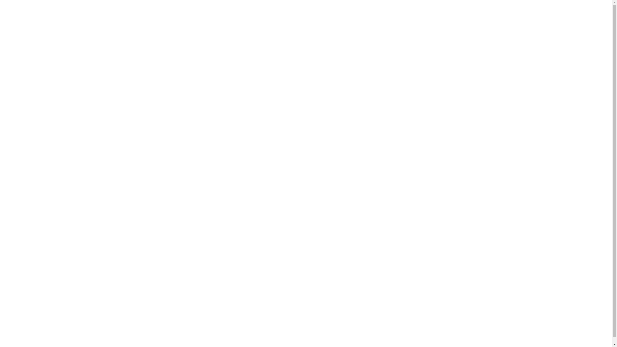  I want to click on PRIVACY POLICY AND WEBSITE T&CS, so click(432, 339).